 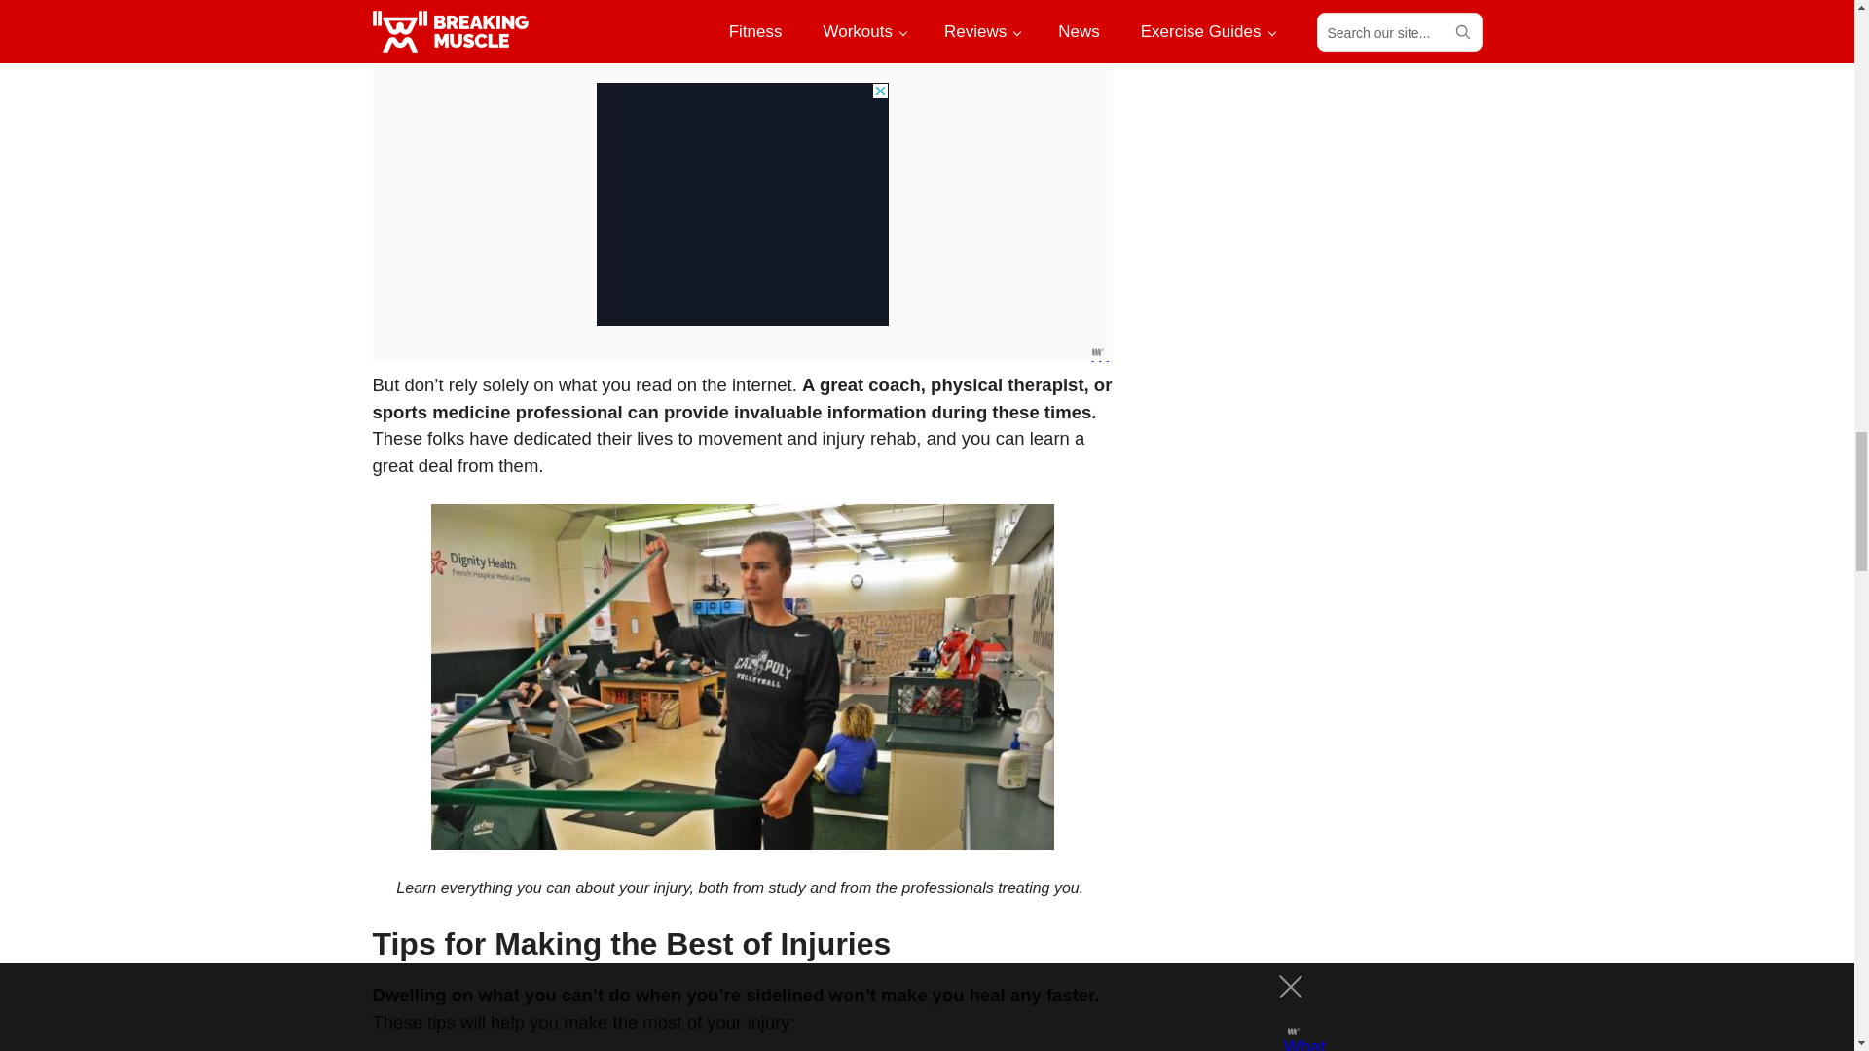 What do you see at coordinates (742, 676) in the screenshot?
I see `rehab bands` at bounding box center [742, 676].